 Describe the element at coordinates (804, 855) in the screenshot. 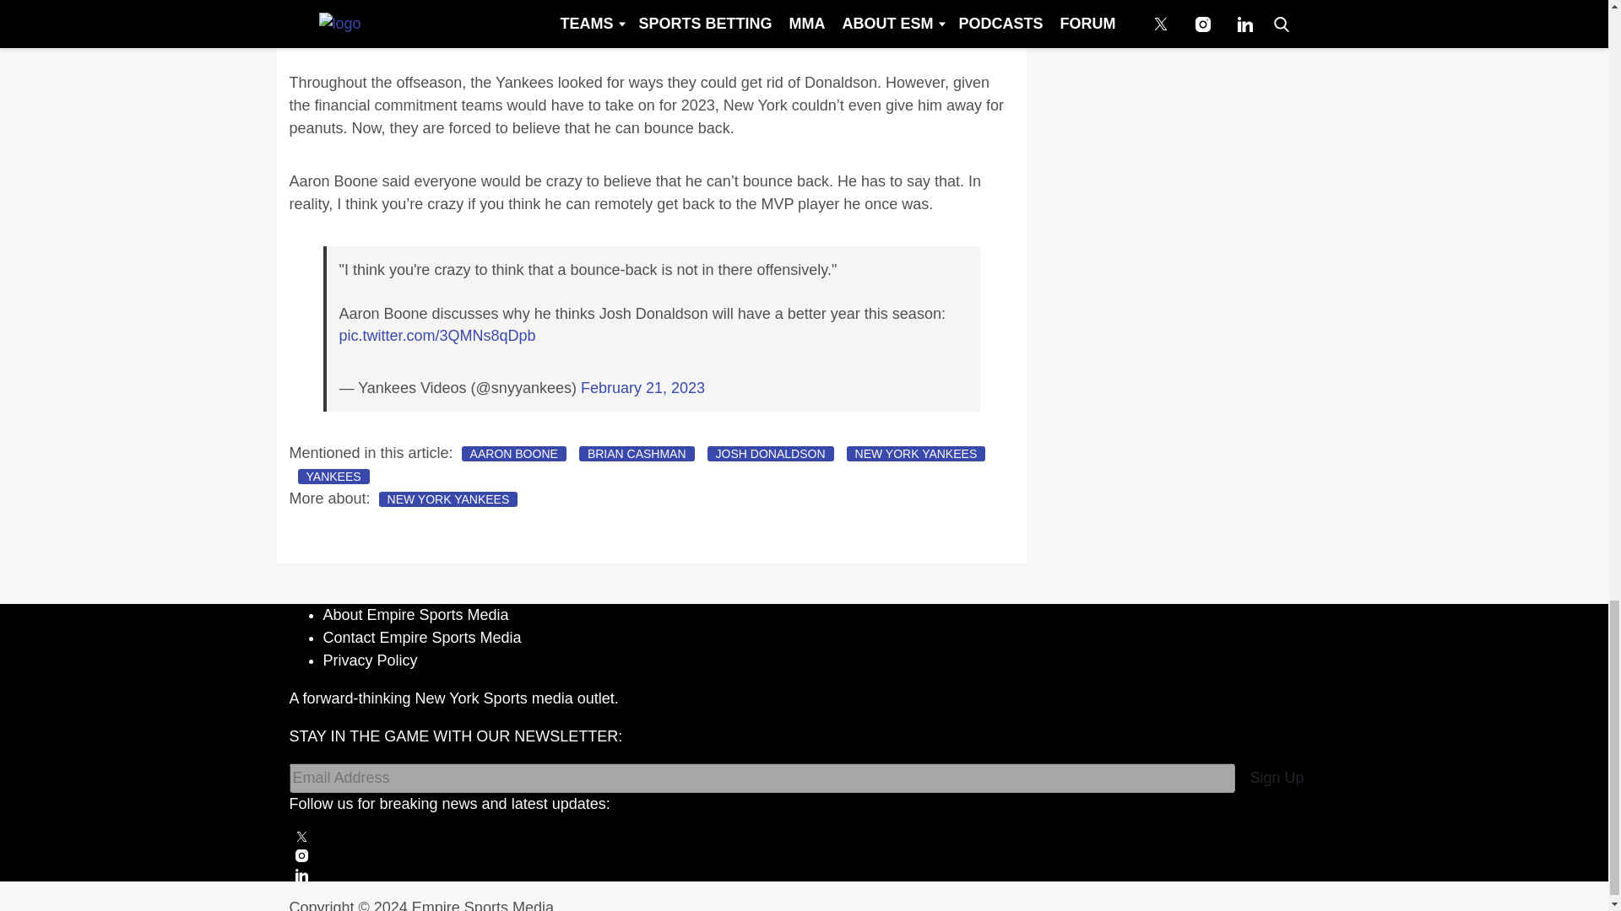

I see `Follow us on Instagram` at that location.